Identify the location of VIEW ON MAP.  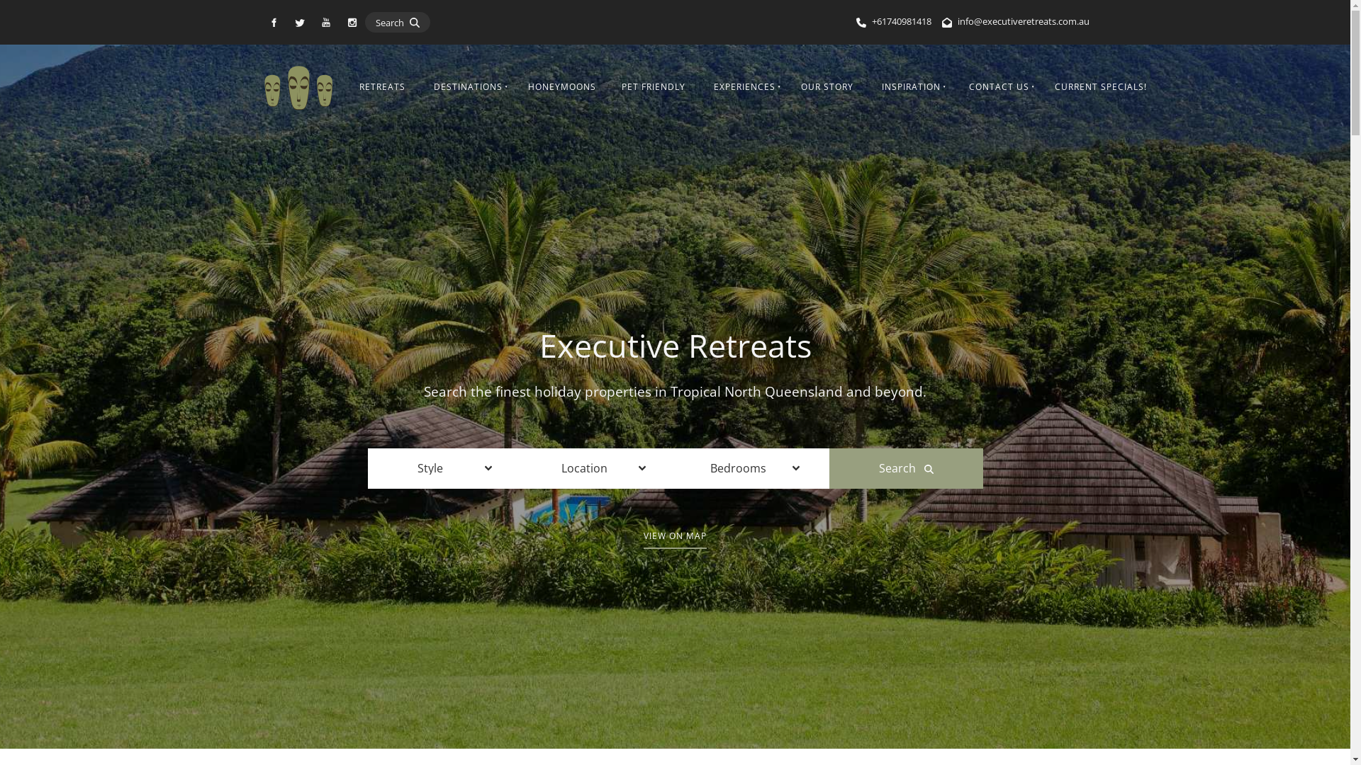
(675, 536).